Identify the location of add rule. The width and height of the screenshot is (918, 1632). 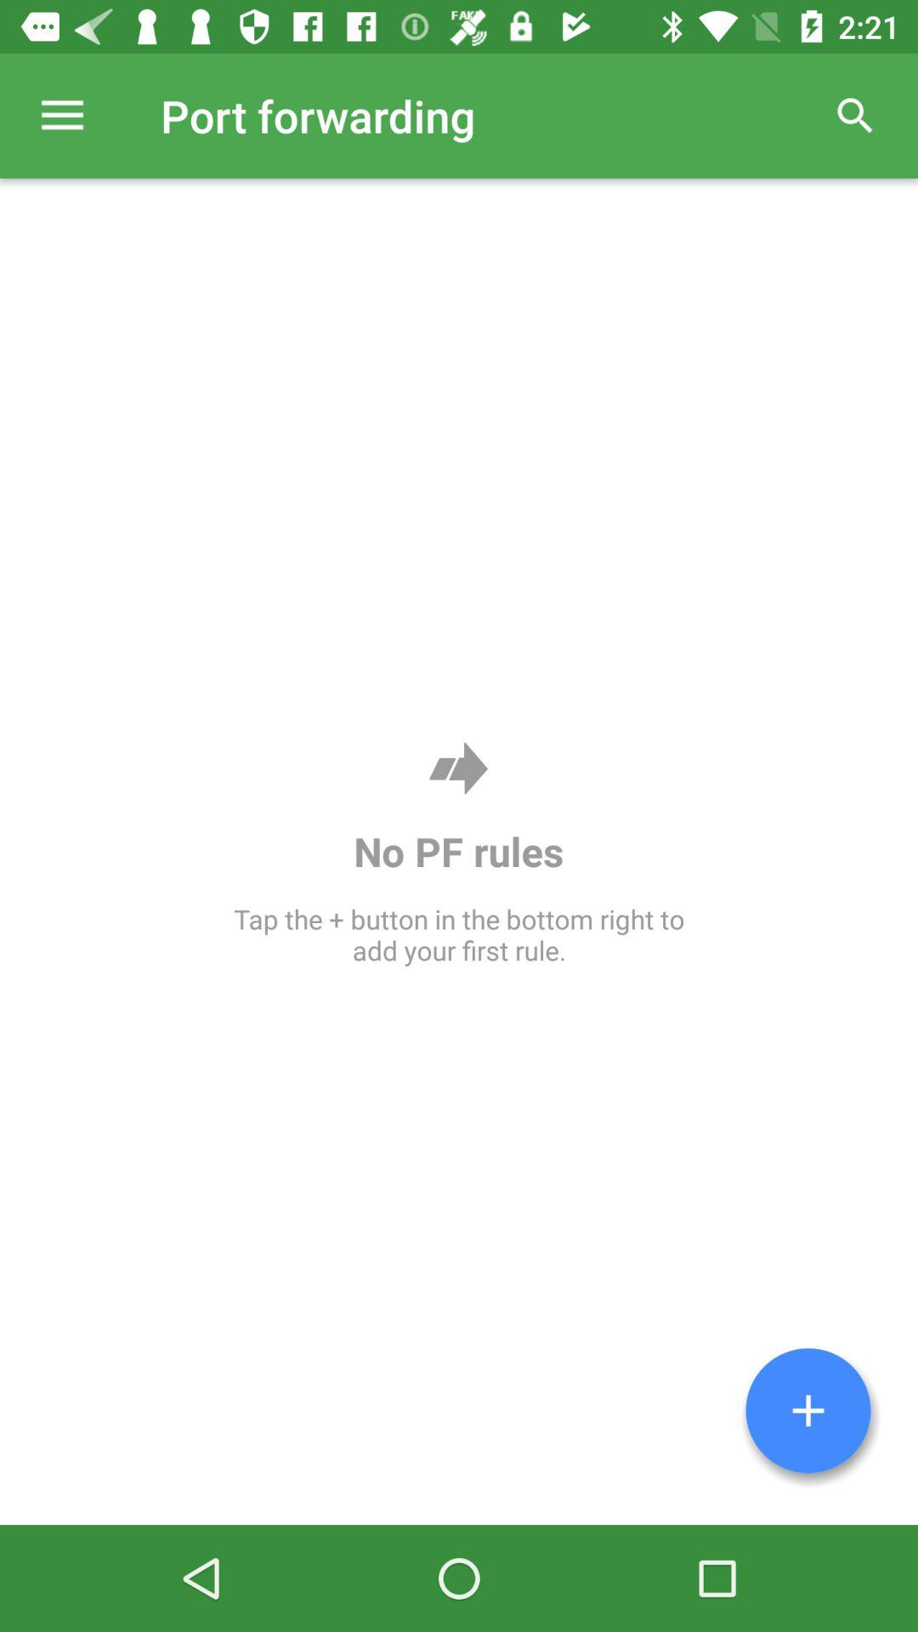
(808, 1411).